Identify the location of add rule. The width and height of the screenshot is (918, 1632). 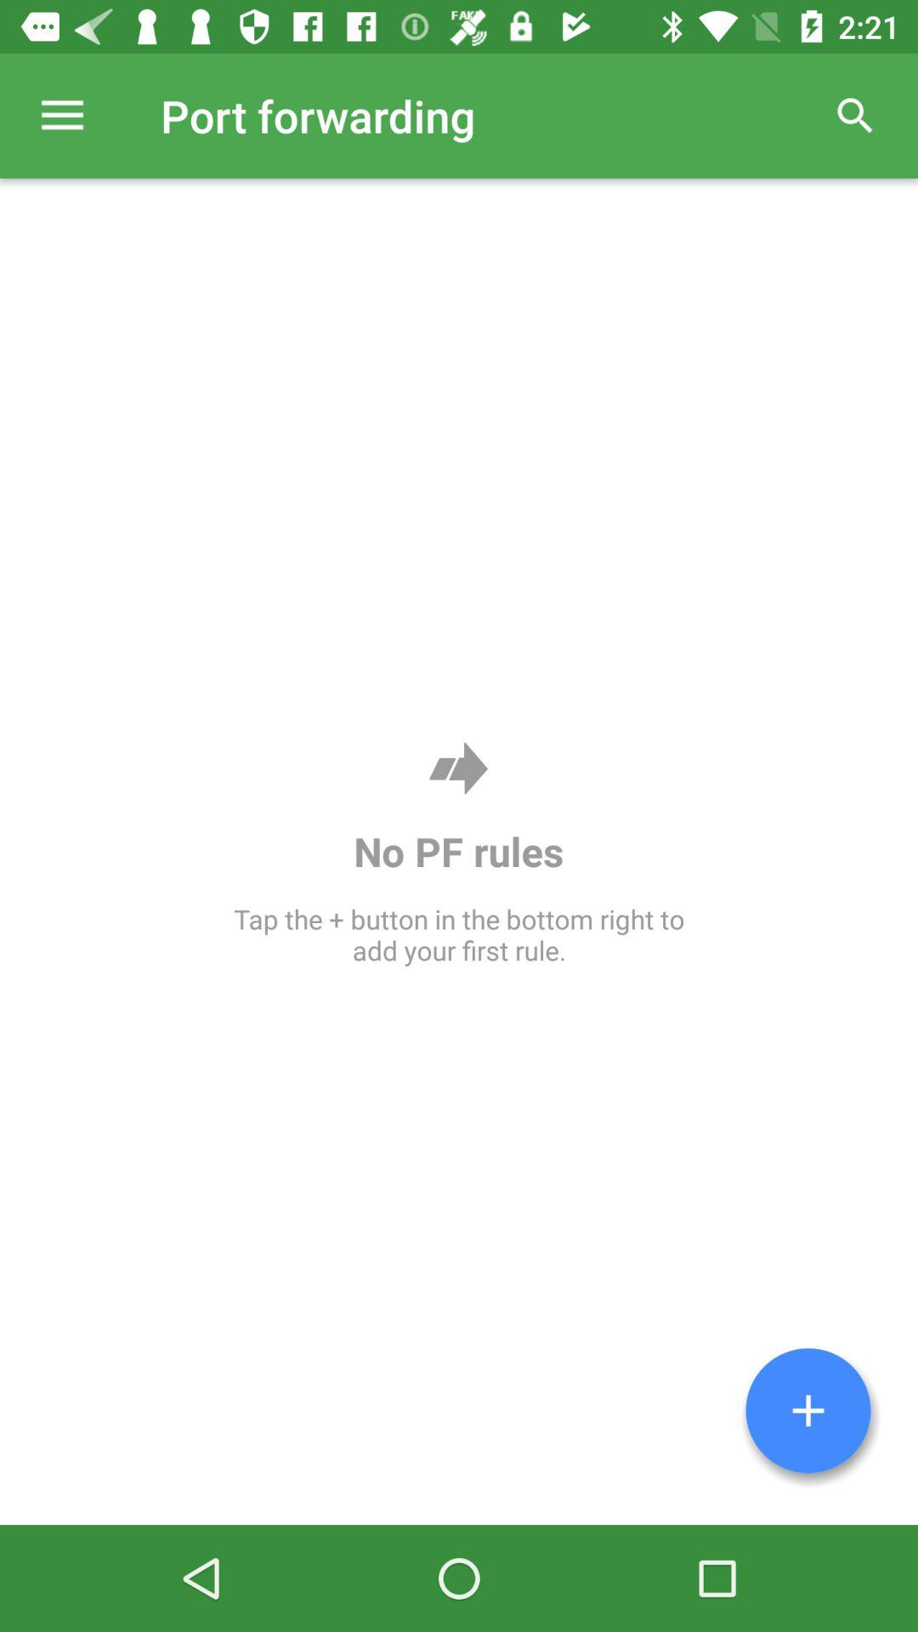
(808, 1411).